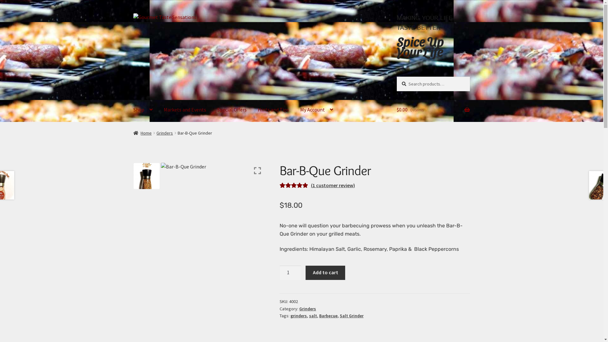 Image resolution: width=608 pixels, height=342 pixels. What do you see at coordinates (328, 316) in the screenshot?
I see `Barbecue` at bounding box center [328, 316].